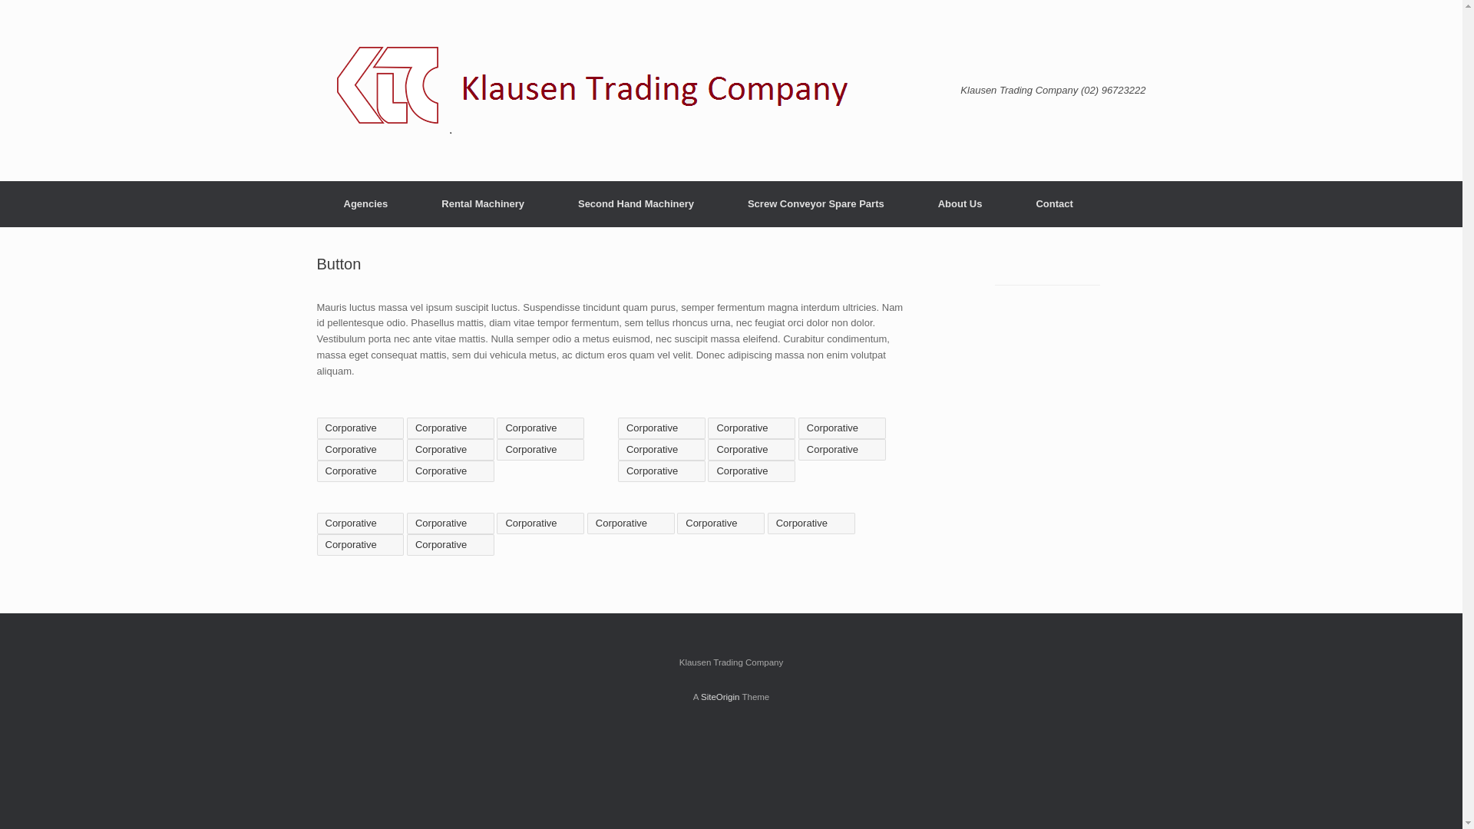  What do you see at coordinates (662, 428) in the screenshot?
I see `Corporative` at bounding box center [662, 428].